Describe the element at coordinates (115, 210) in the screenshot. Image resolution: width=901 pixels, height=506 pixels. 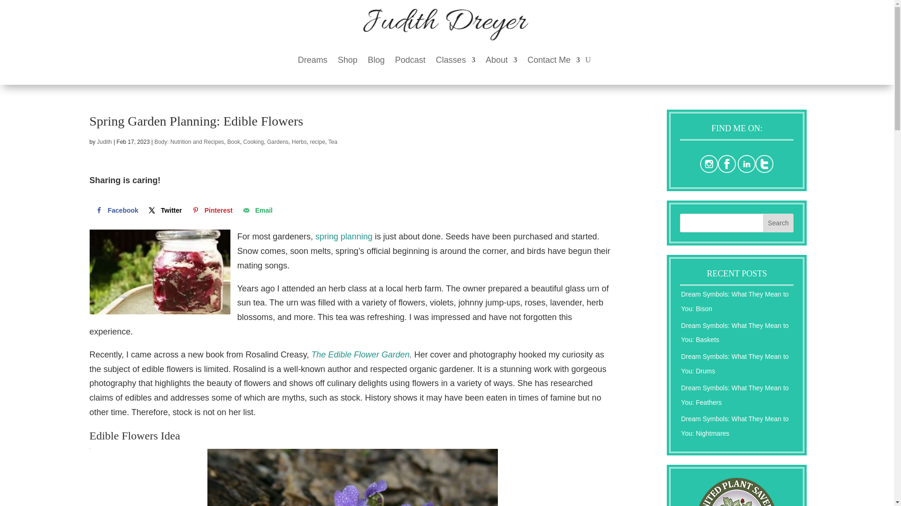
I see `Facebook` at that location.